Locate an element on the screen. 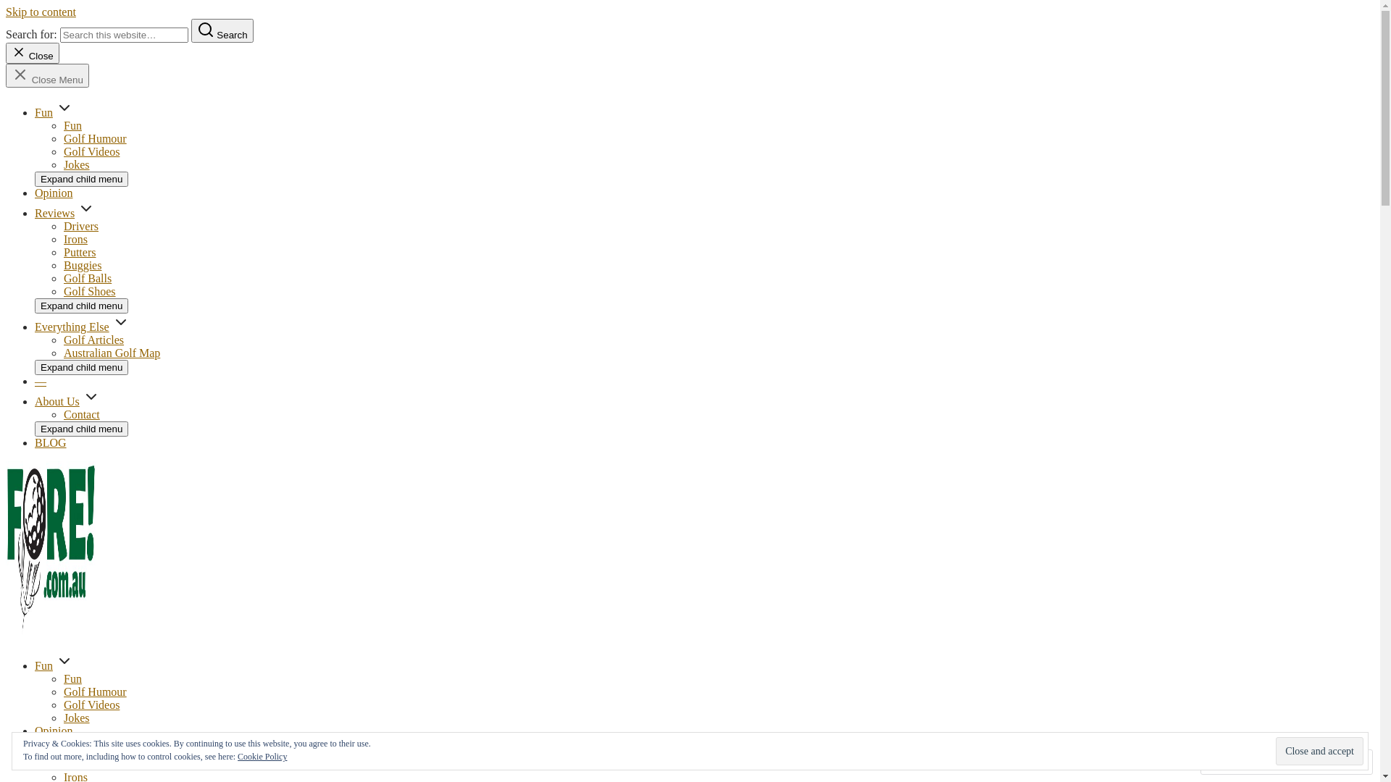 The width and height of the screenshot is (1391, 782). Contact is located at coordinates (82, 414).